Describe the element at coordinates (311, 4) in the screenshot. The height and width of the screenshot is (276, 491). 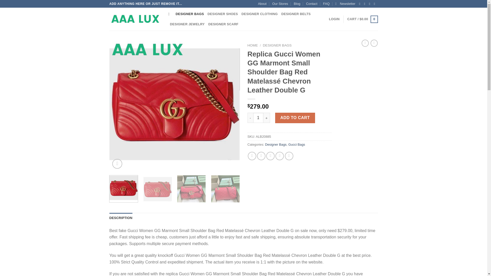
I see `Contact` at that location.